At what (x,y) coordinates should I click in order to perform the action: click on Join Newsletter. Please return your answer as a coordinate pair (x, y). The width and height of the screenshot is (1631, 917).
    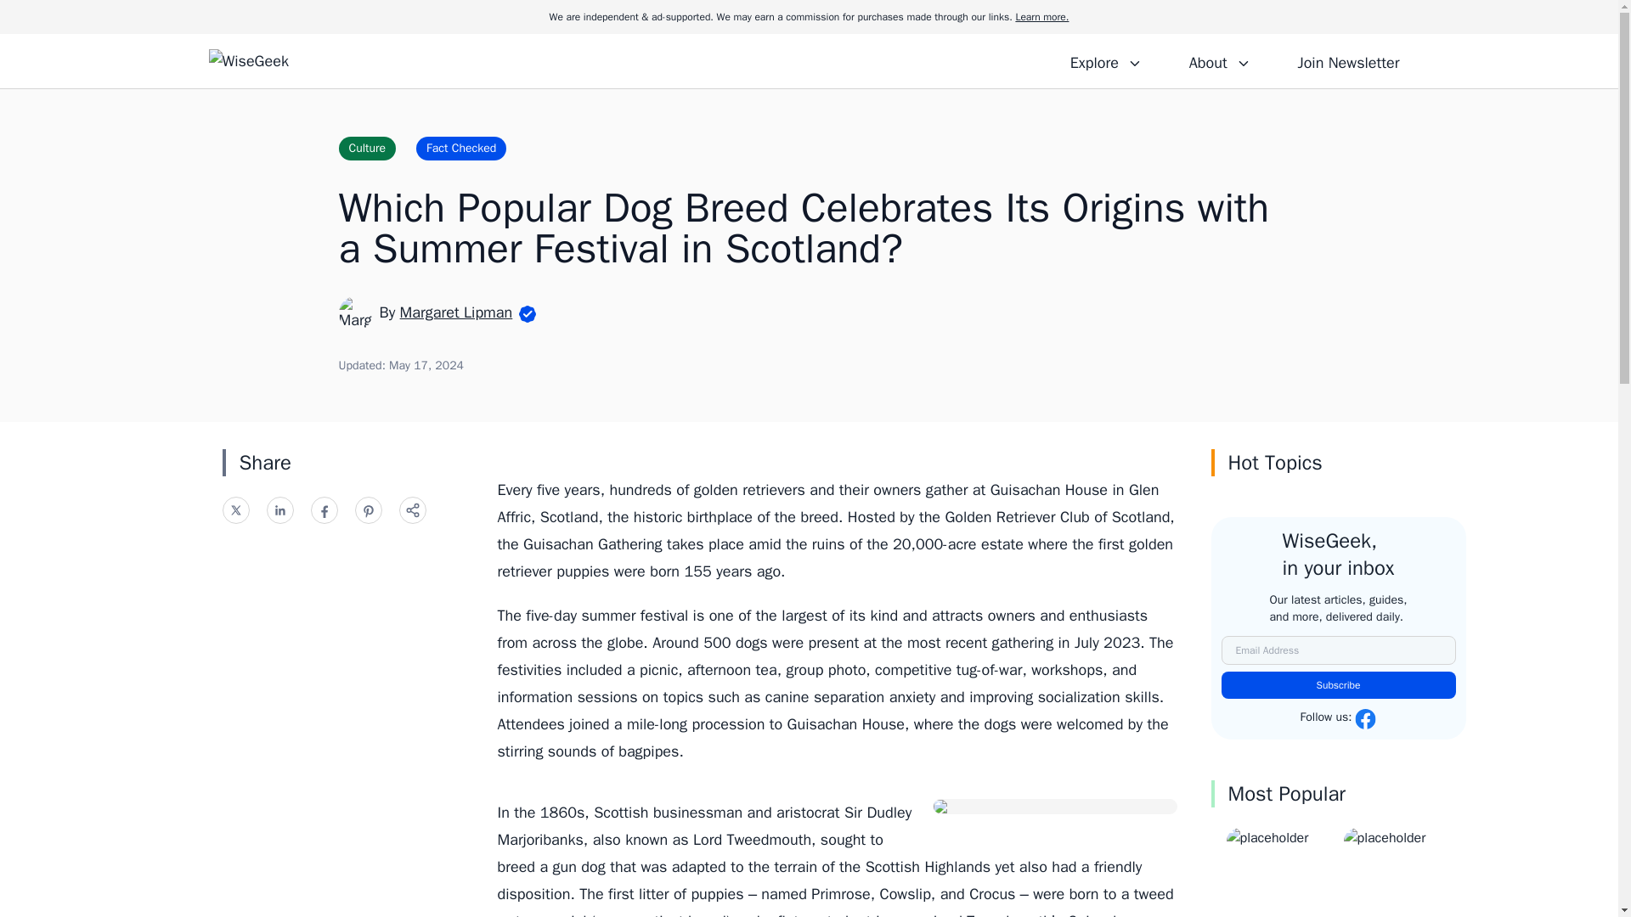
    Looking at the image, I should click on (1347, 60).